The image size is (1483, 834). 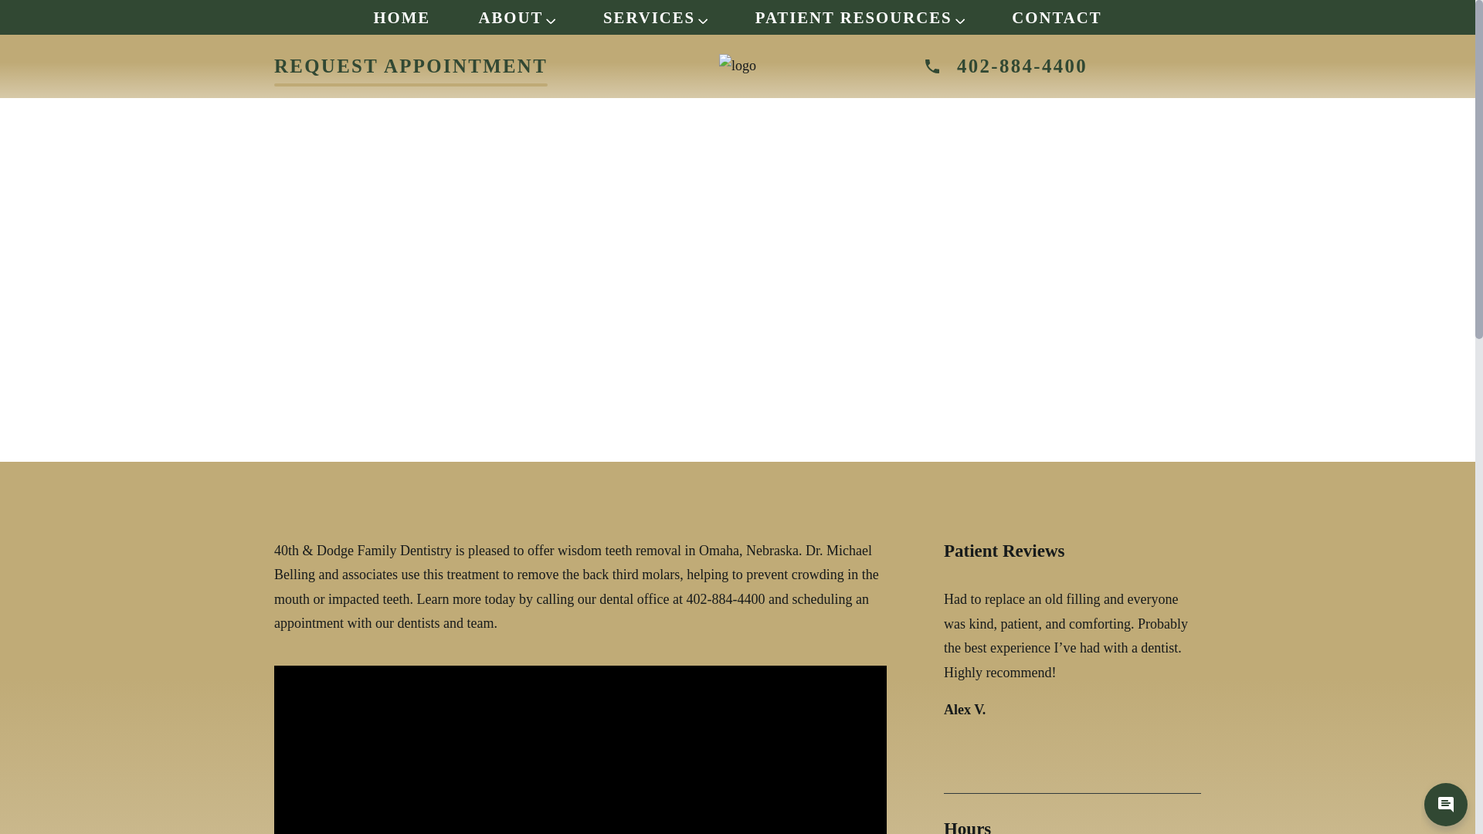 I want to click on PATIENT RESOURCES, so click(x=860, y=17).